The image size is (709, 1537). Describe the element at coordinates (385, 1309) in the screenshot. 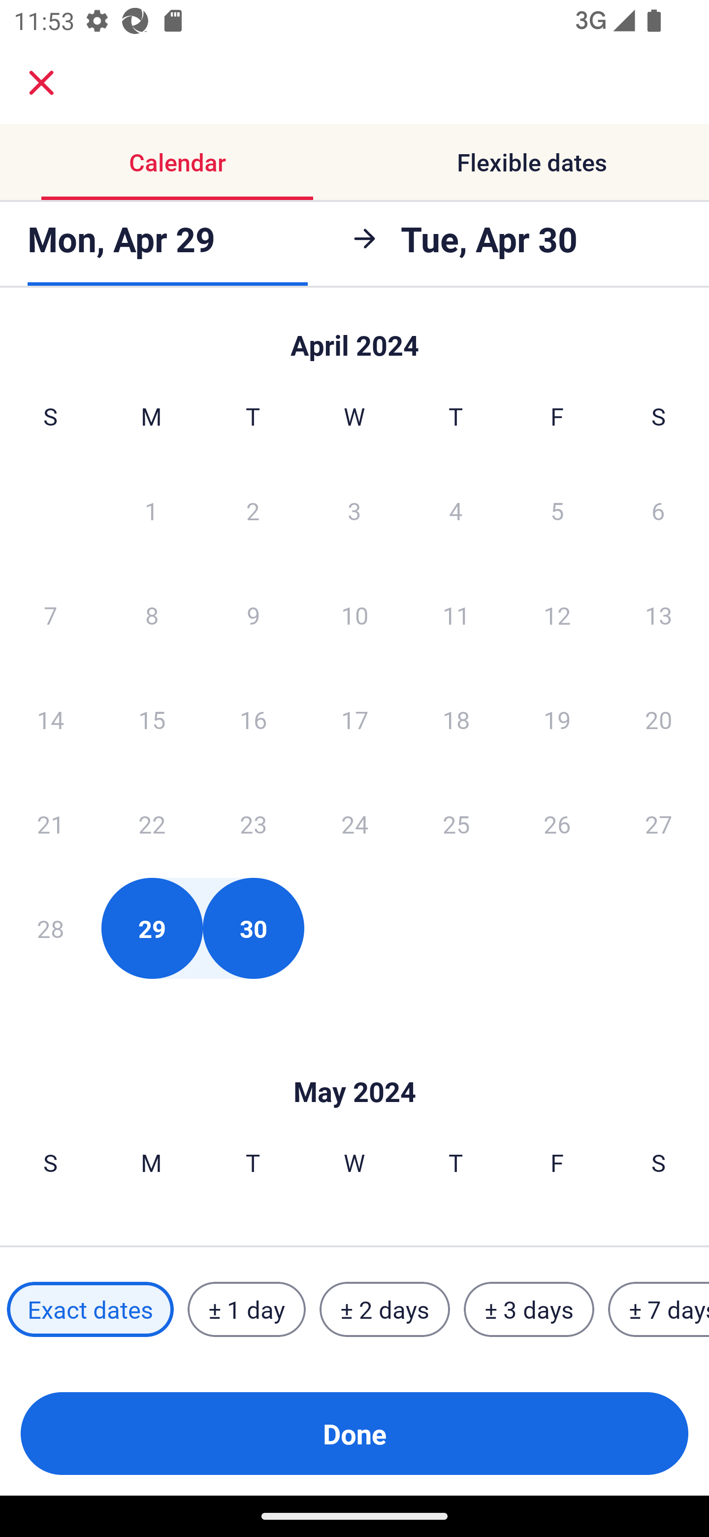

I see `± 2 days` at that location.